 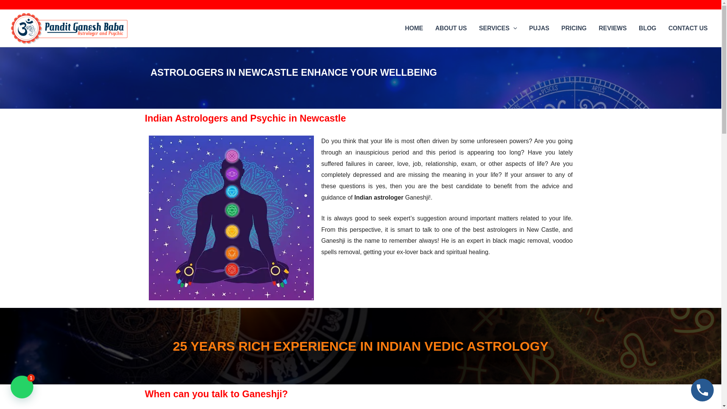 What do you see at coordinates (574, 28) in the screenshot?
I see `PRICING` at bounding box center [574, 28].